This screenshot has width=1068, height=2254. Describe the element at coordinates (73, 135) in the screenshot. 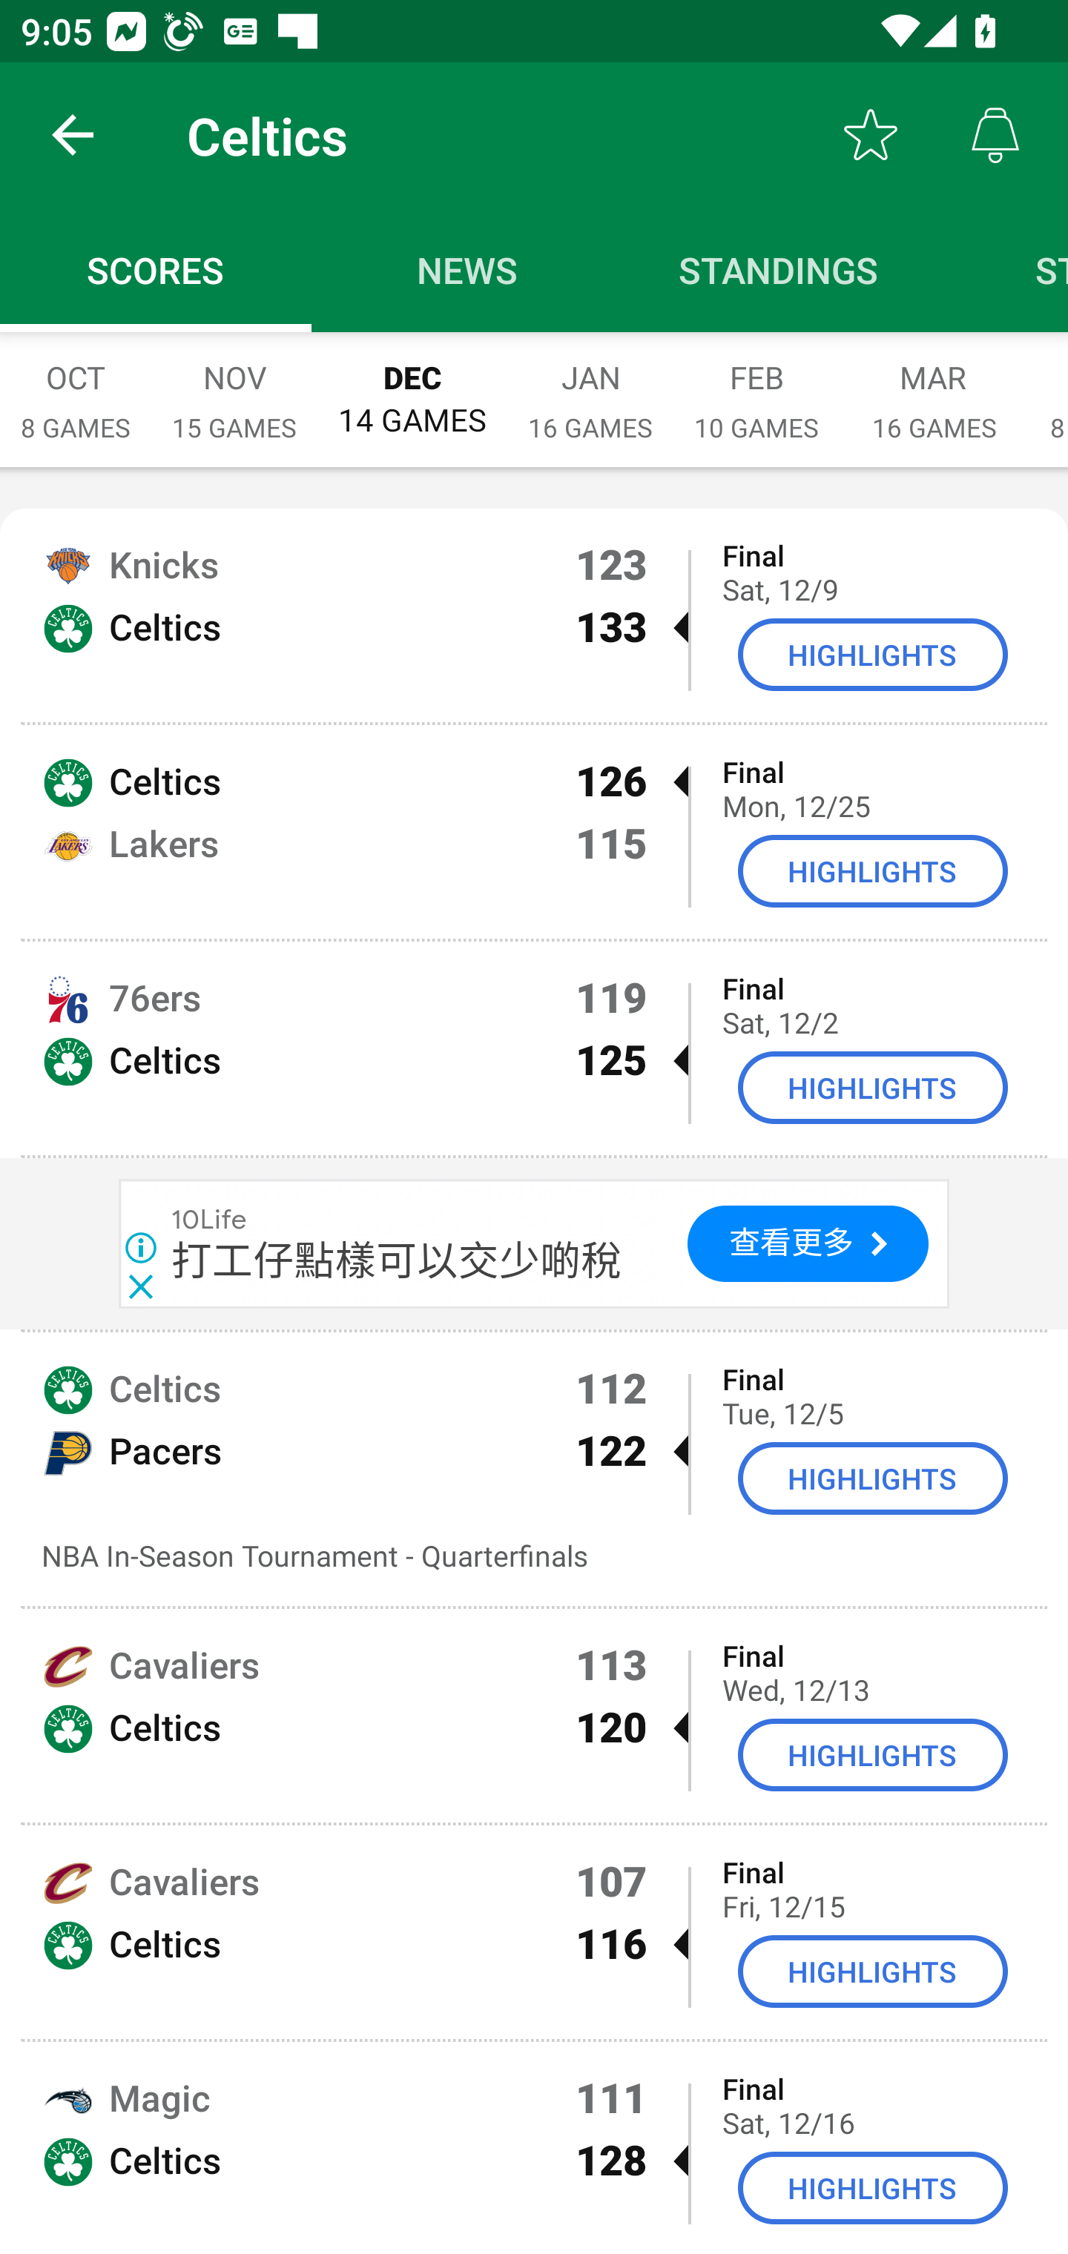

I see `back.button` at that location.